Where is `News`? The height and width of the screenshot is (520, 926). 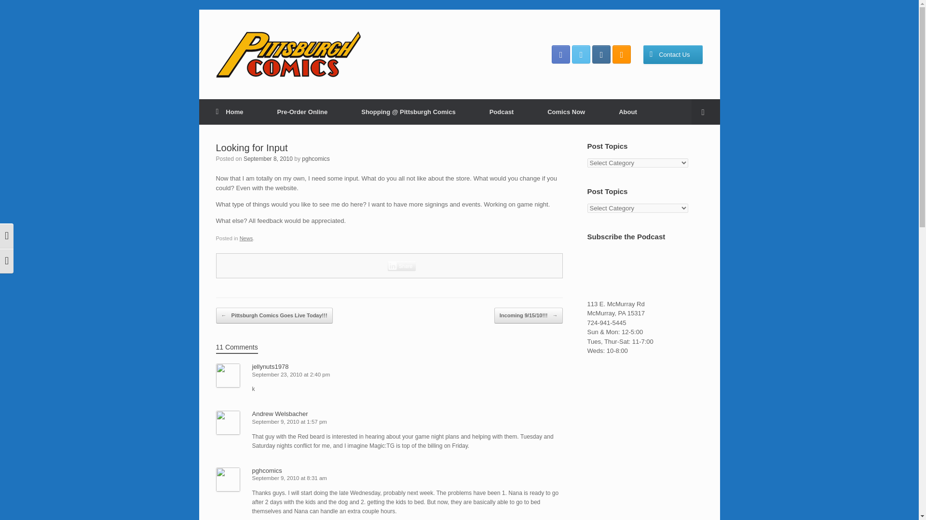 News is located at coordinates (246, 238).